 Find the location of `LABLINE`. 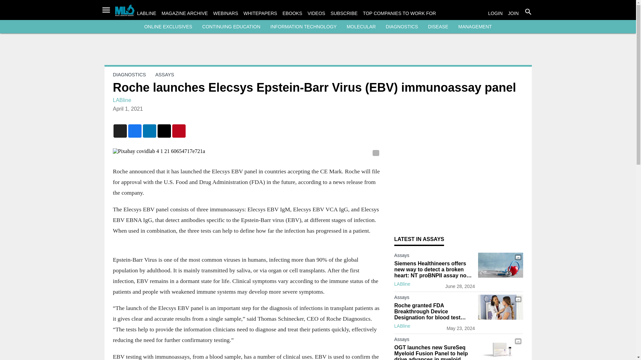

LABLINE is located at coordinates (147, 13).